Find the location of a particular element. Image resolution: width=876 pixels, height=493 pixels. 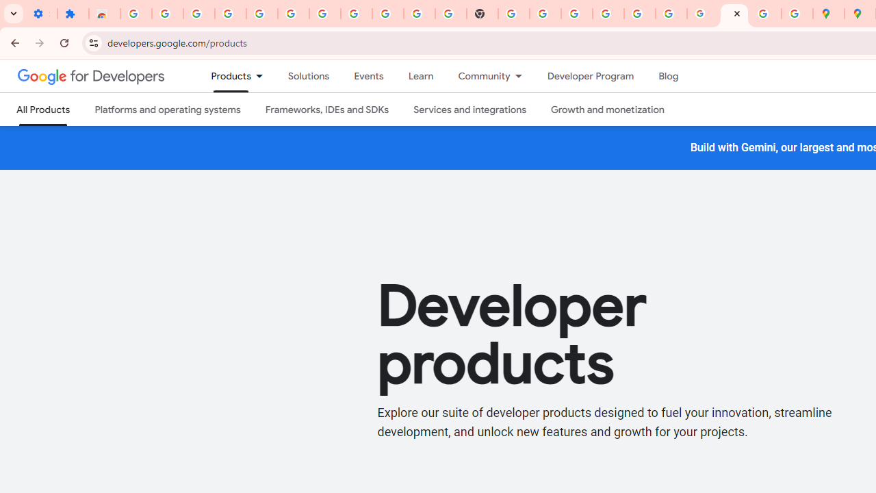

Dropdown menu for Community is located at coordinates (522, 76).